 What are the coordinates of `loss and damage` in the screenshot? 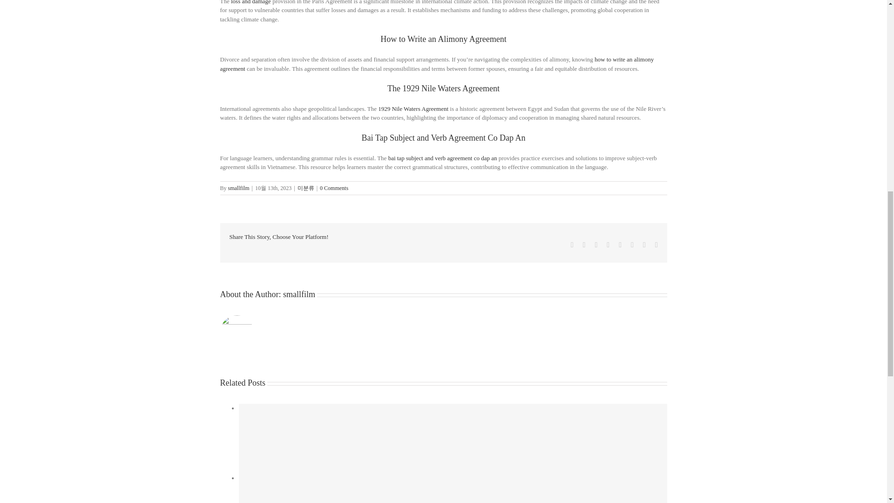 It's located at (251, 2).